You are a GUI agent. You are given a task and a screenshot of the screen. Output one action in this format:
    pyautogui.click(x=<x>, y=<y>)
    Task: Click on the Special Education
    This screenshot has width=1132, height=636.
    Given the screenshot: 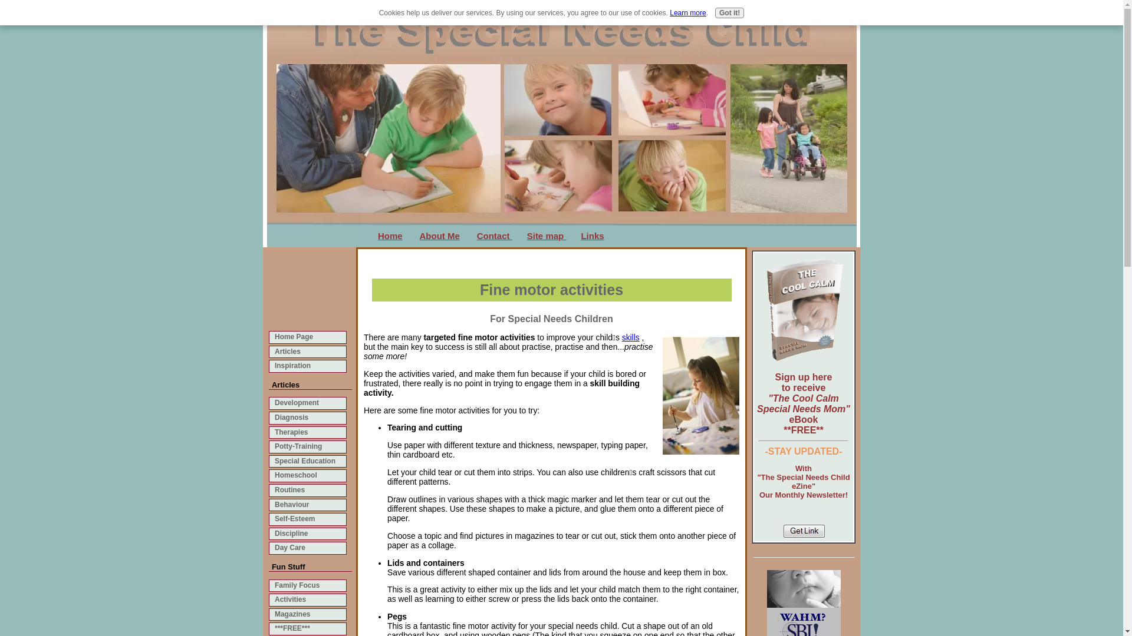 What is the action you would take?
    pyautogui.click(x=308, y=462)
    